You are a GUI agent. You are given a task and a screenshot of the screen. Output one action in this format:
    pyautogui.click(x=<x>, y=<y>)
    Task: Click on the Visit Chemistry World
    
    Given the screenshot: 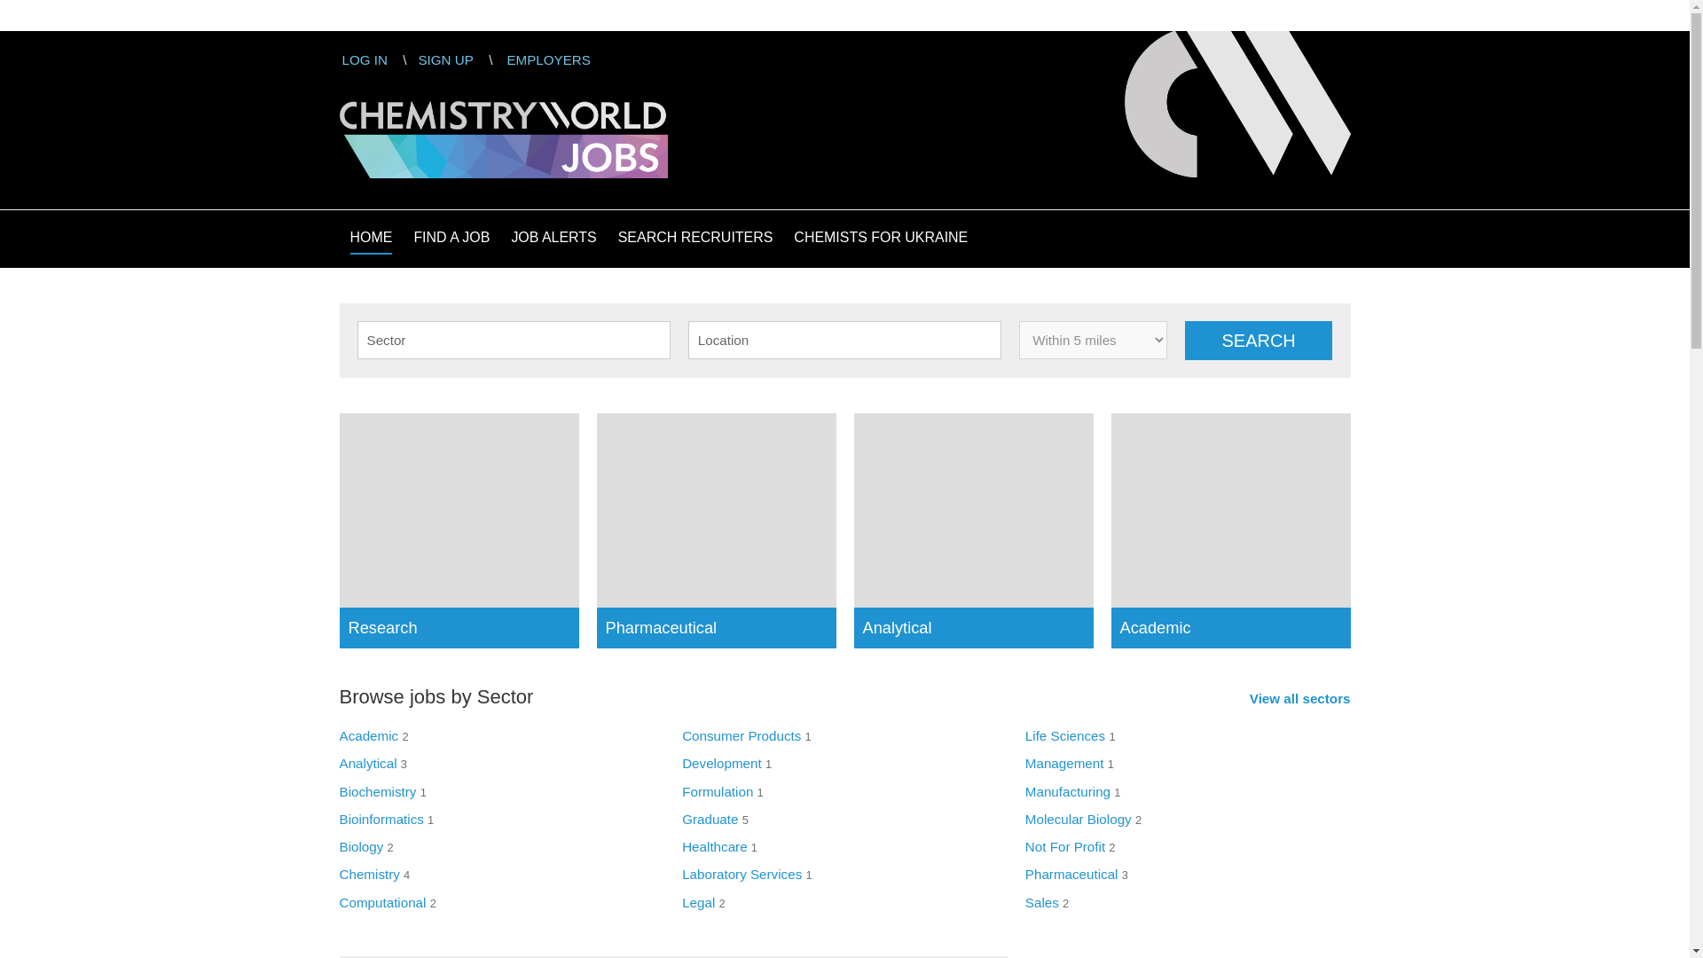 What is the action you would take?
    pyautogui.click(x=1236, y=103)
    